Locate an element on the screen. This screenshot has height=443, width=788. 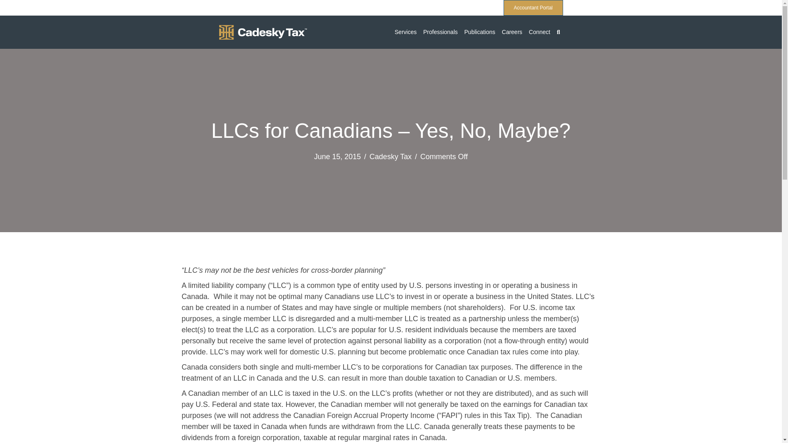
Accountant Portal is located at coordinates (533, 7).